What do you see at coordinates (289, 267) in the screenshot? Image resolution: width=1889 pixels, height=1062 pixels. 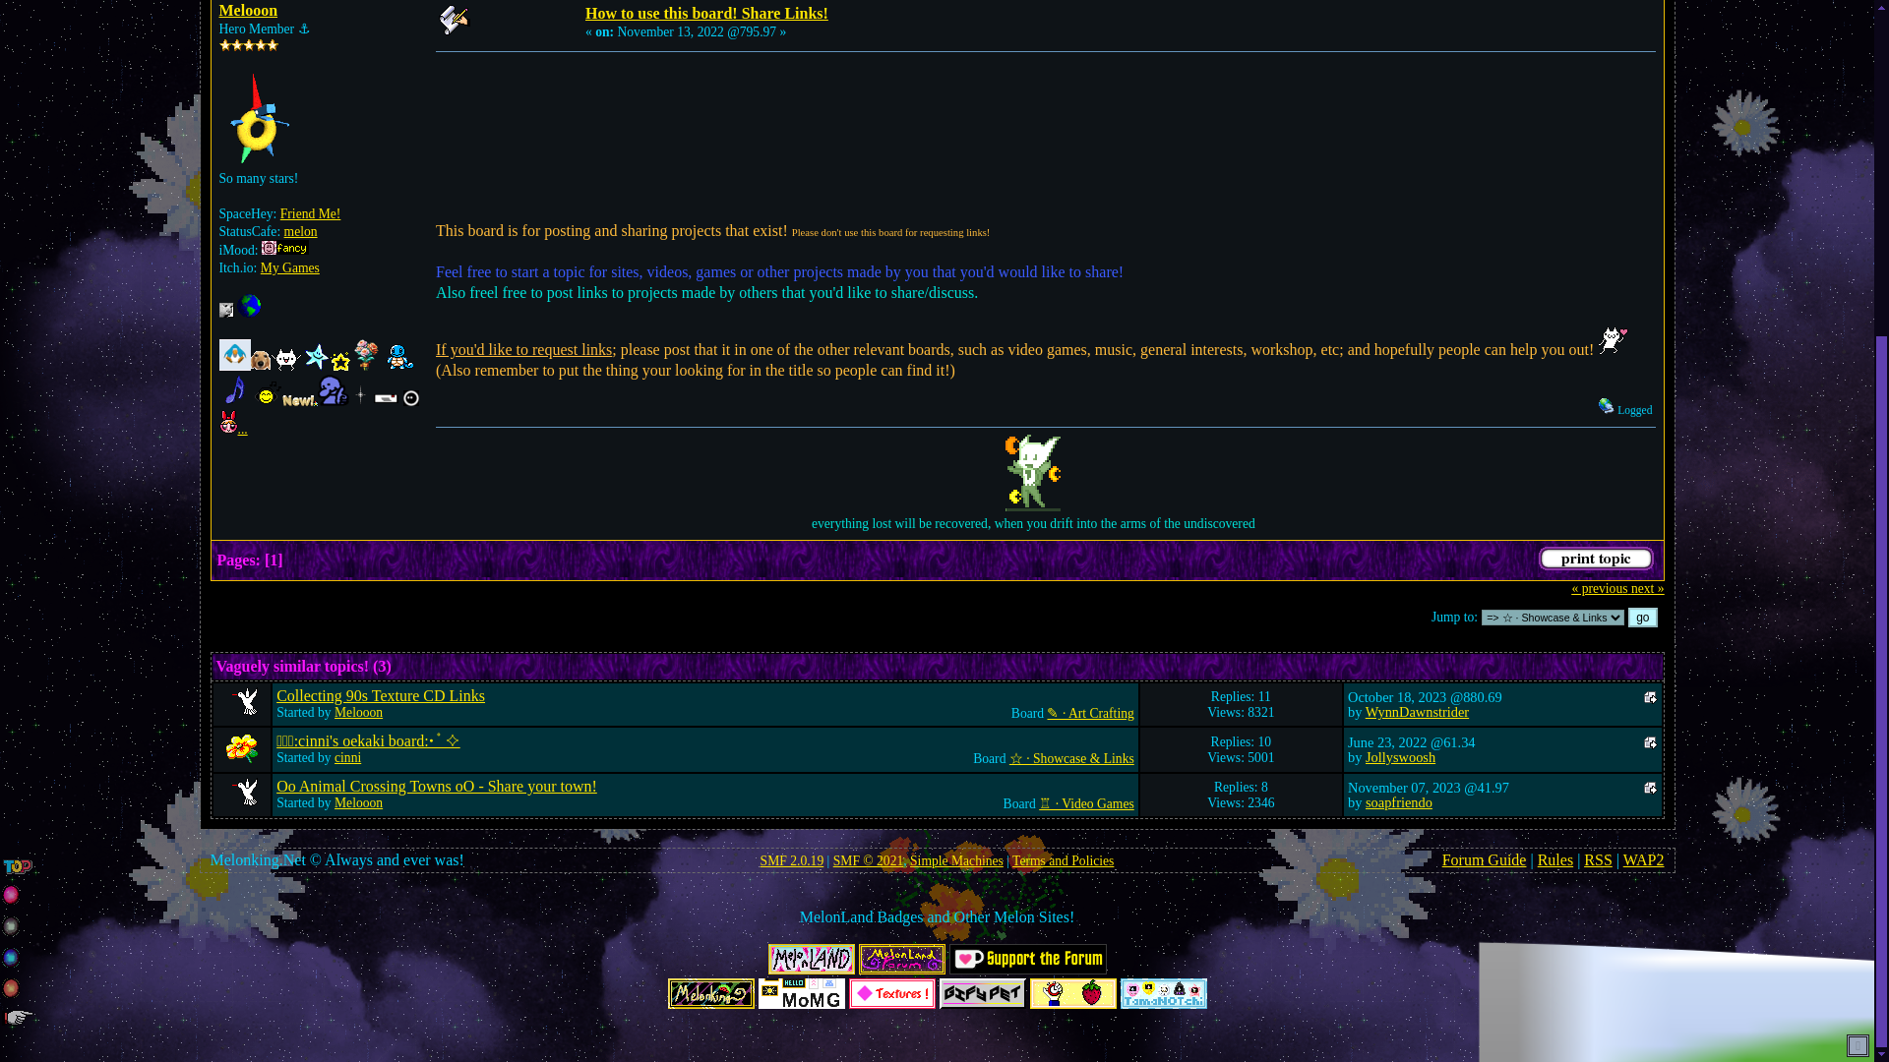 I see `My Games` at bounding box center [289, 267].